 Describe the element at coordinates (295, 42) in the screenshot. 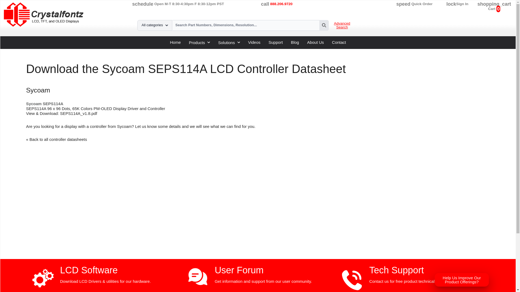

I see `Blog` at that location.